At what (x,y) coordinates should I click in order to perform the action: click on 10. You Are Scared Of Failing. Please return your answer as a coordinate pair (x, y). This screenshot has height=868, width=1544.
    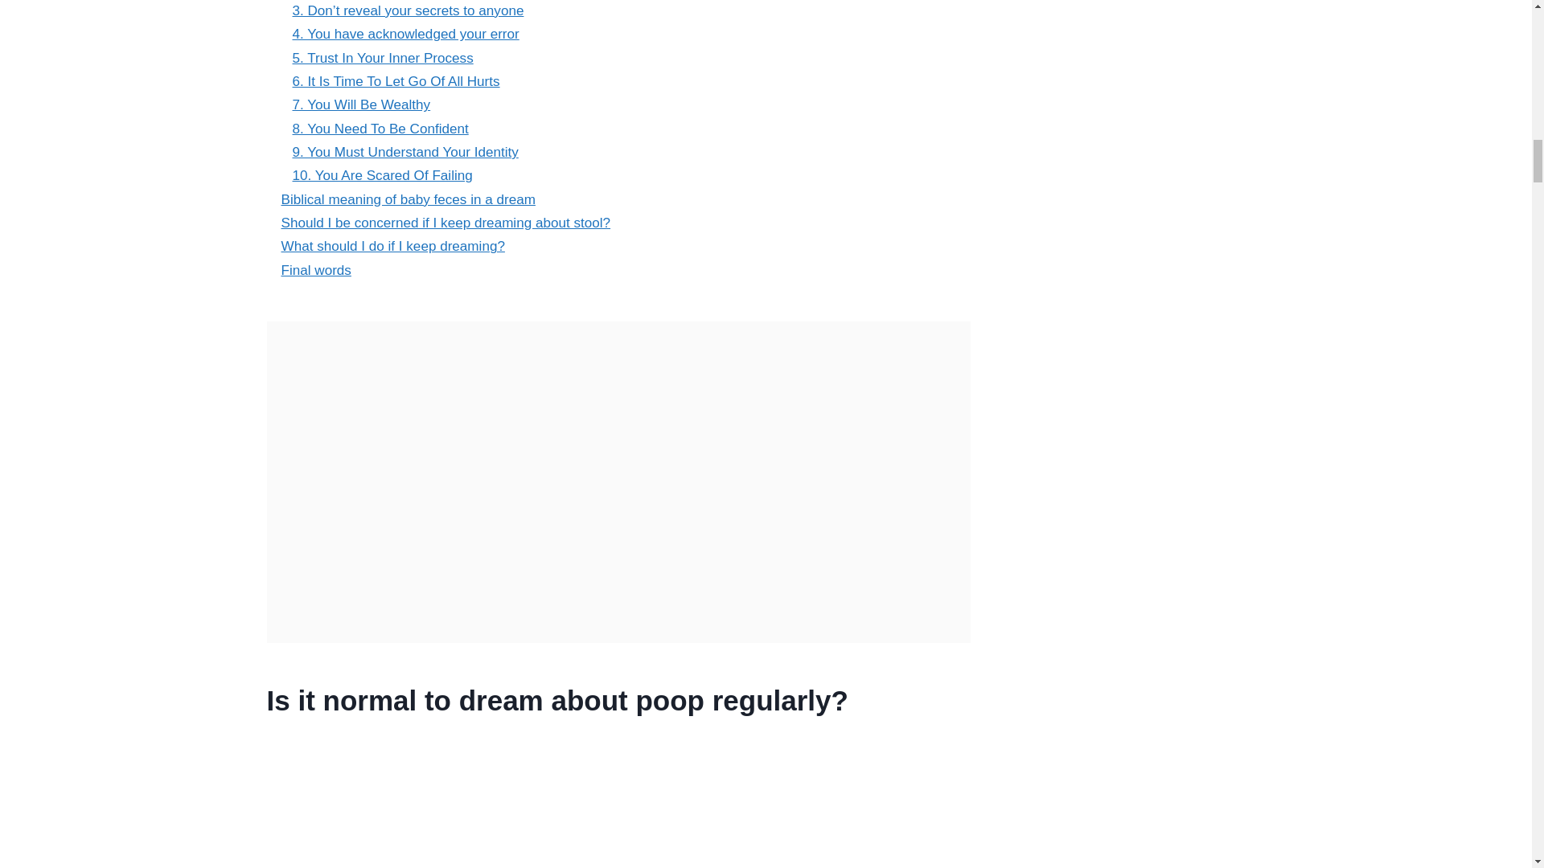
    Looking at the image, I should click on (383, 175).